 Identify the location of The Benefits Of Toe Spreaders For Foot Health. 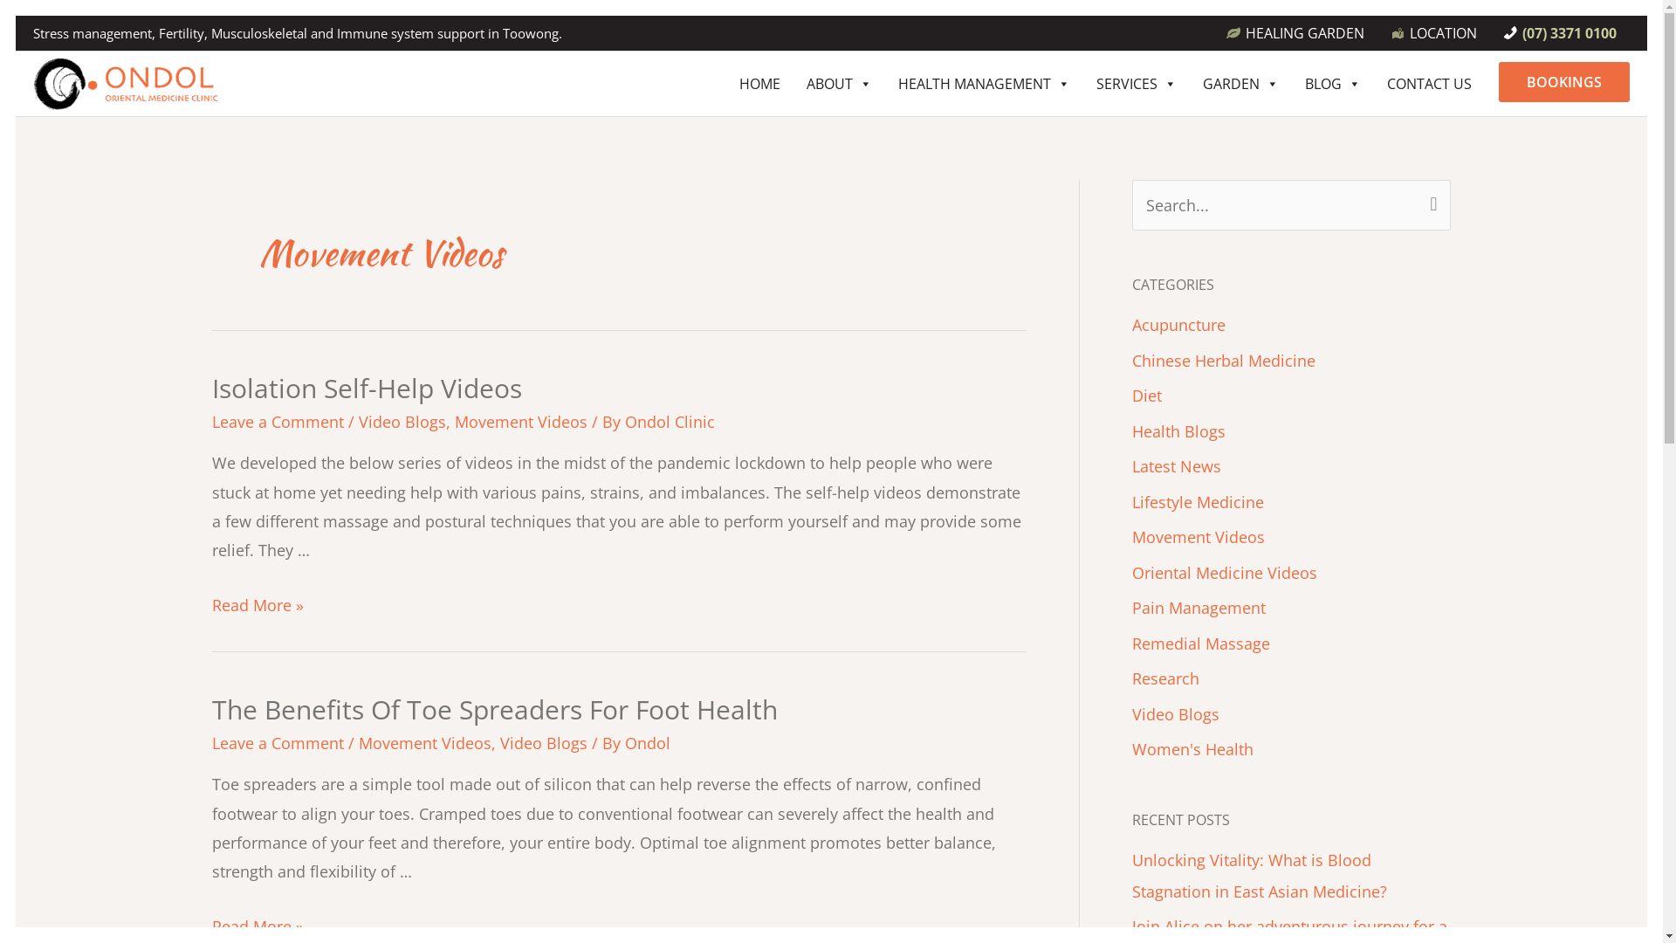
(494, 709).